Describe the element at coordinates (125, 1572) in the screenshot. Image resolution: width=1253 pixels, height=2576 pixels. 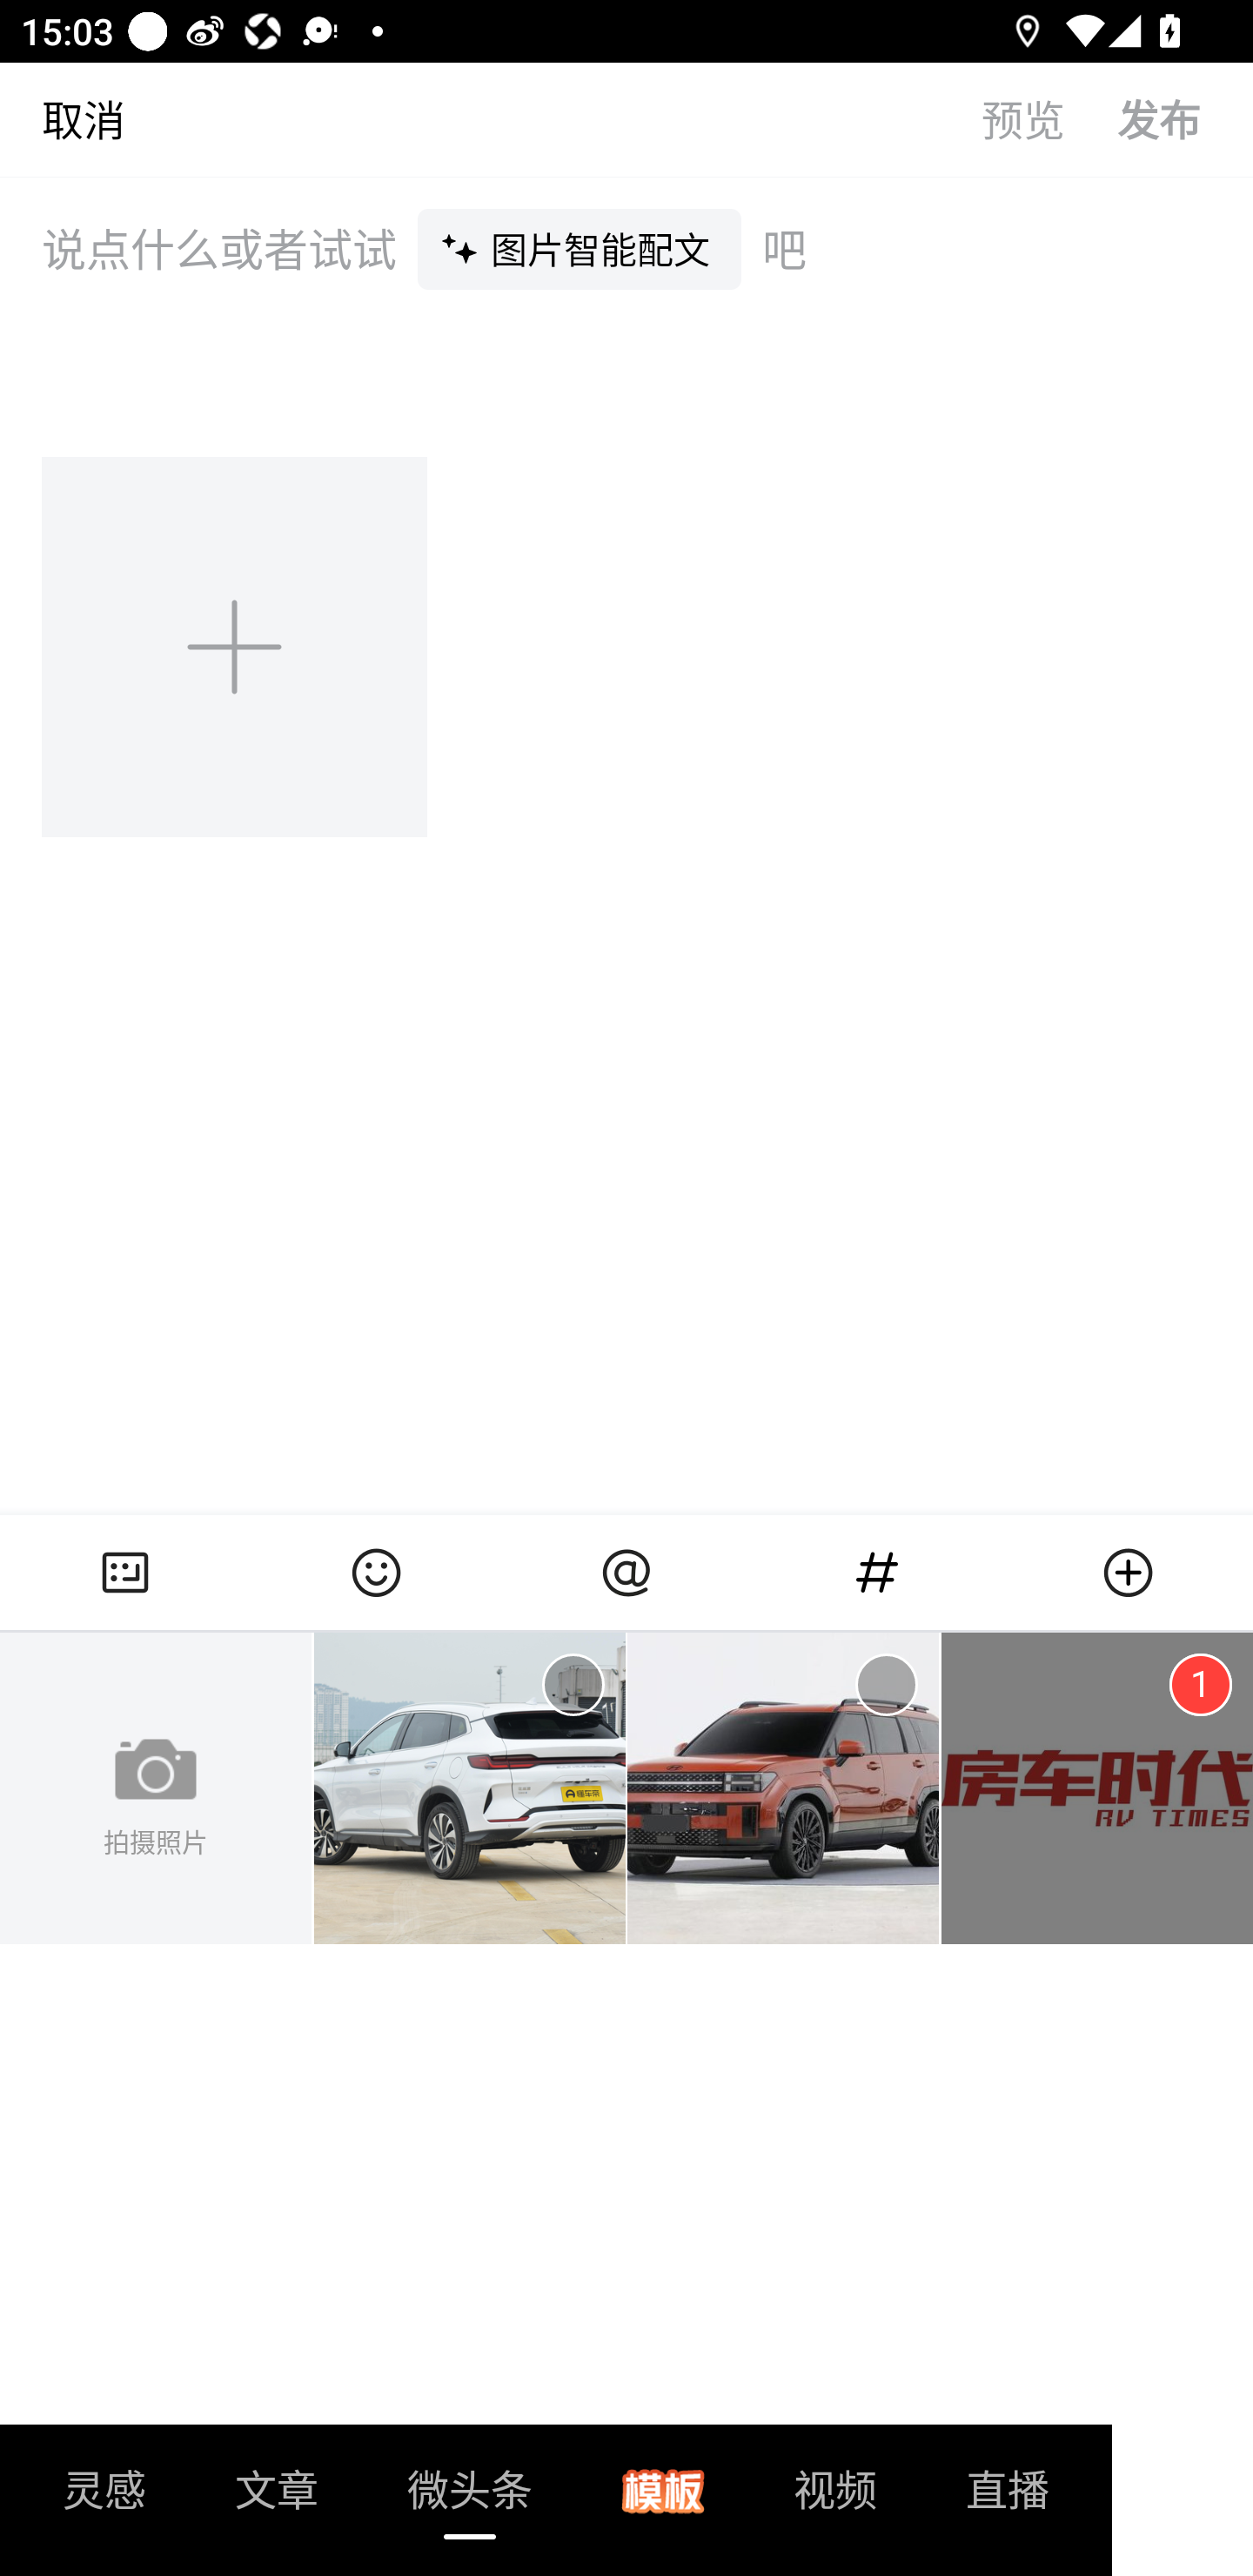
I see `相册` at that location.